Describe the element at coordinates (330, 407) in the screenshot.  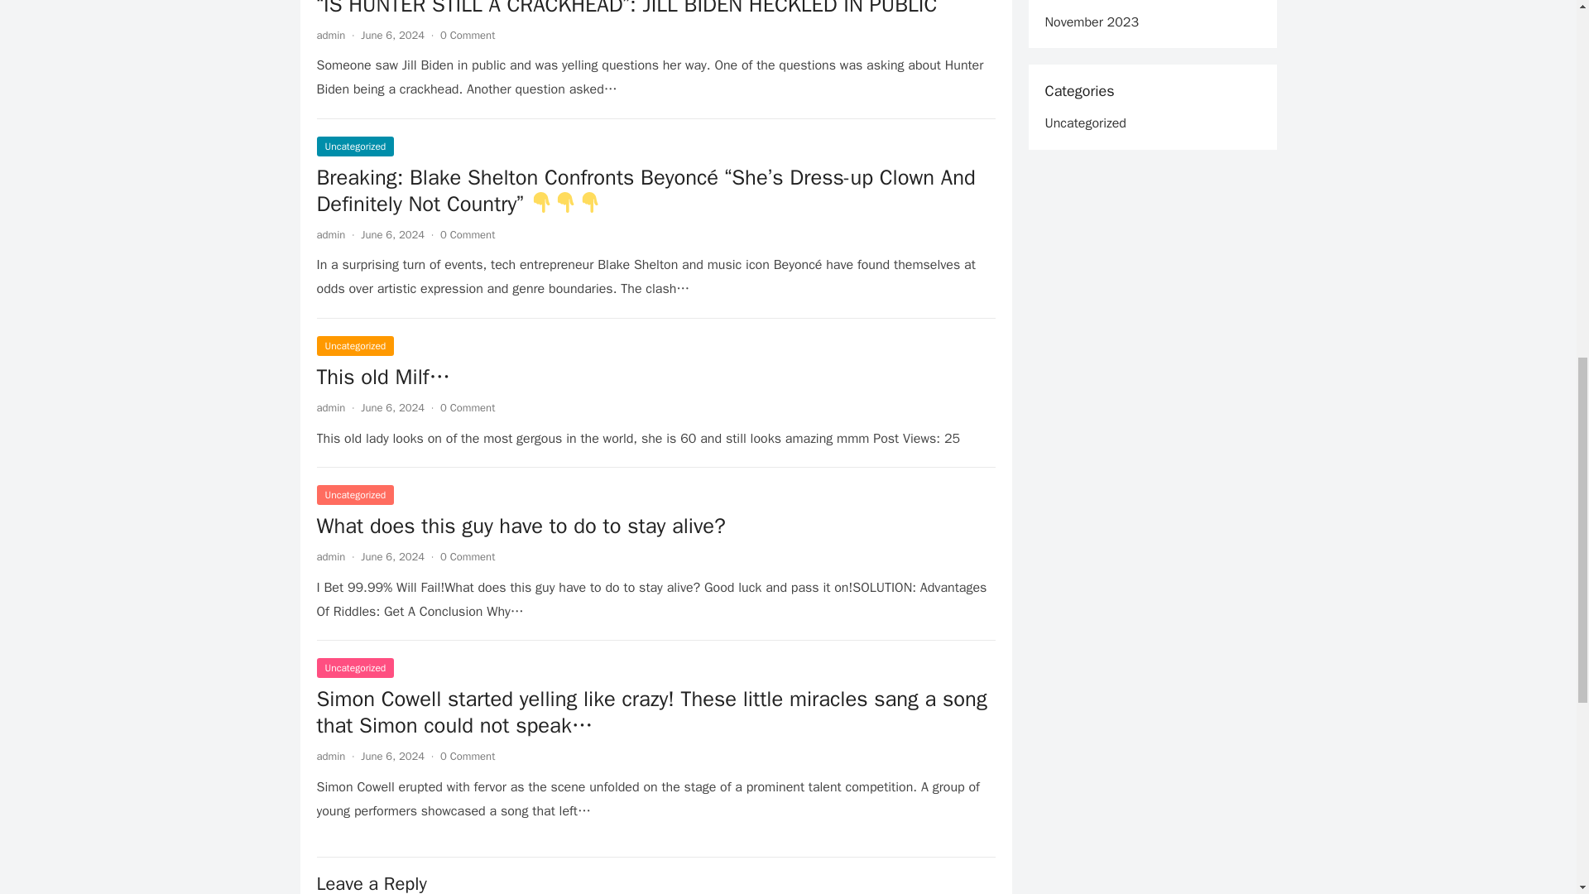
I see `Posts by admin` at that location.